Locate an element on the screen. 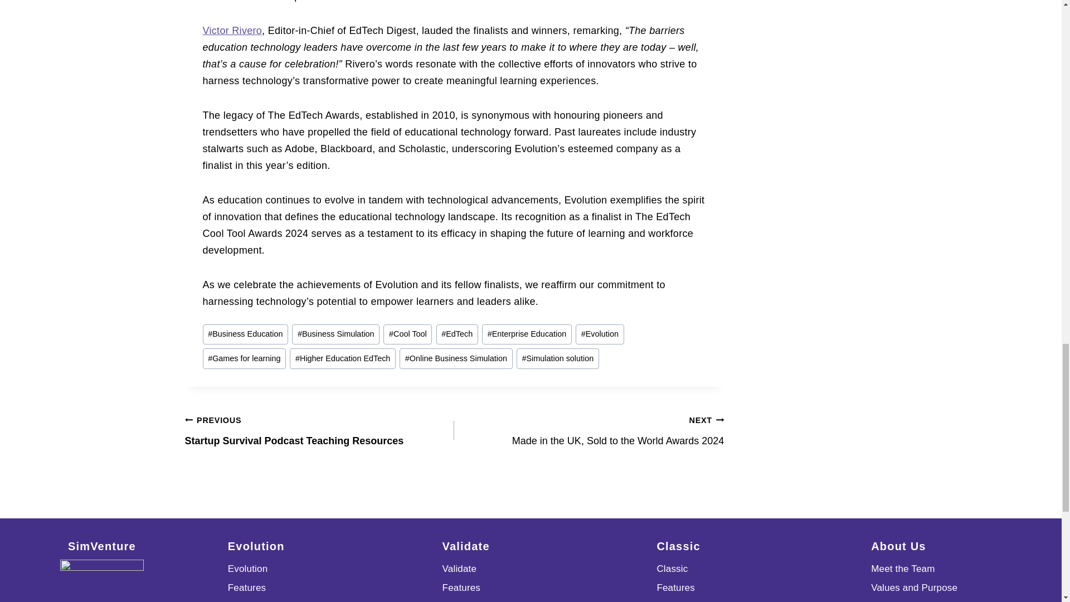  Business Education is located at coordinates (246, 334).